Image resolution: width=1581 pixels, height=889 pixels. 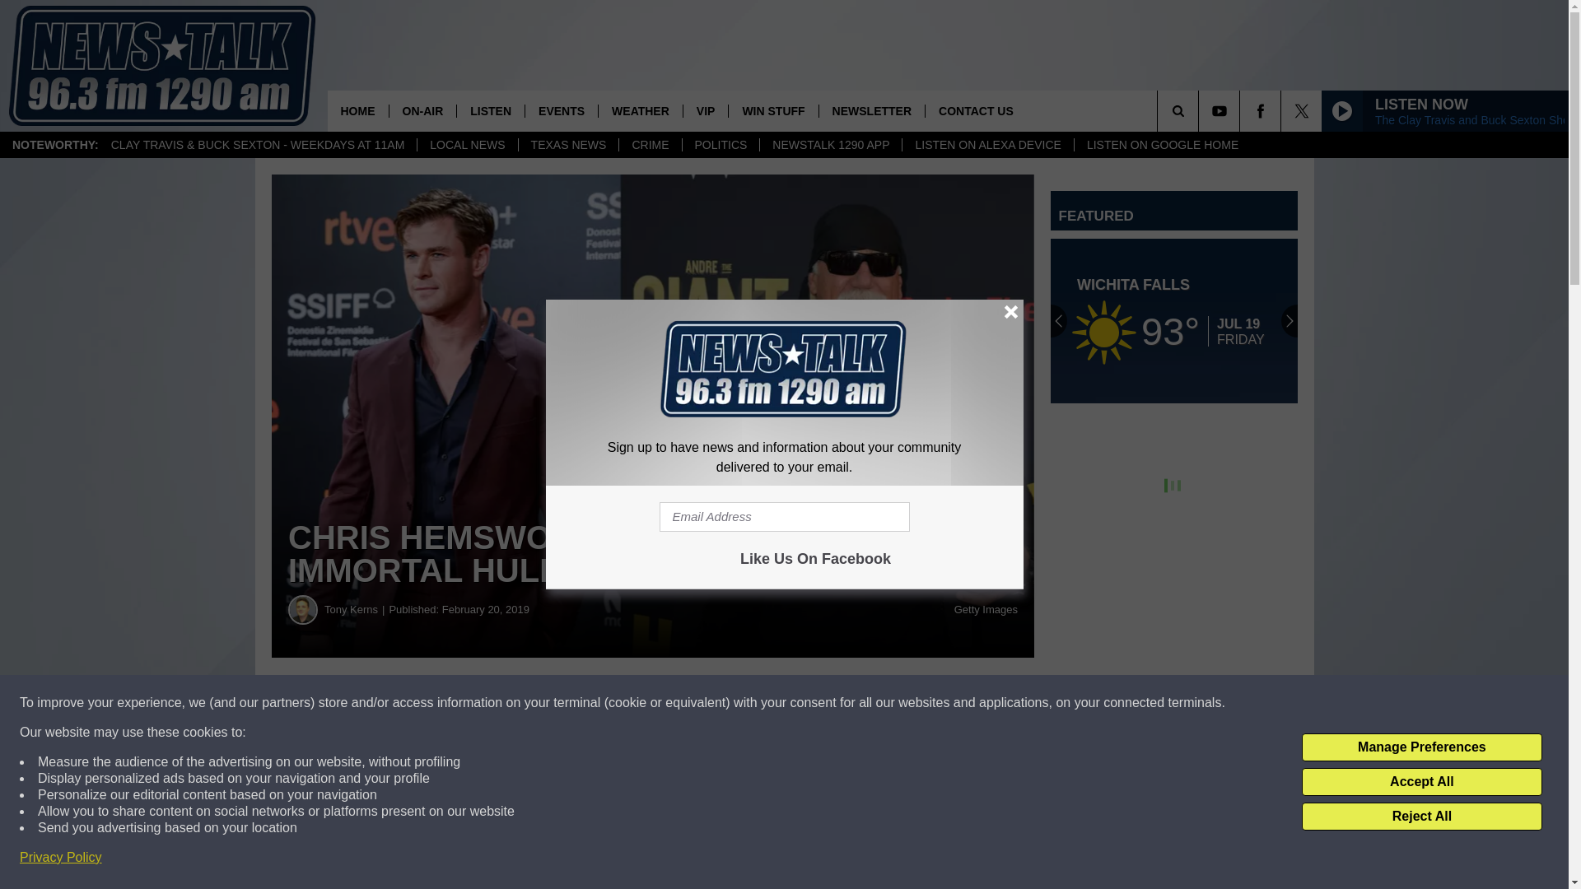 What do you see at coordinates (805, 703) in the screenshot?
I see `Share on Twitter` at bounding box center [805, 703].